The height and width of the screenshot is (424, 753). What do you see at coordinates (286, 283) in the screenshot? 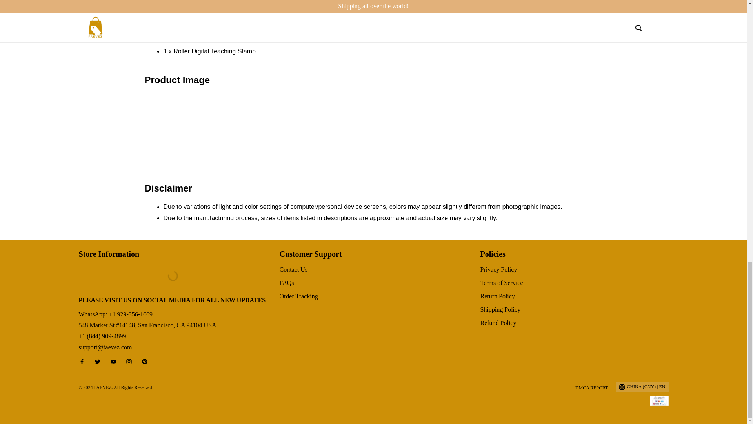
I see `FAQs` at bounding box center [286, 283].